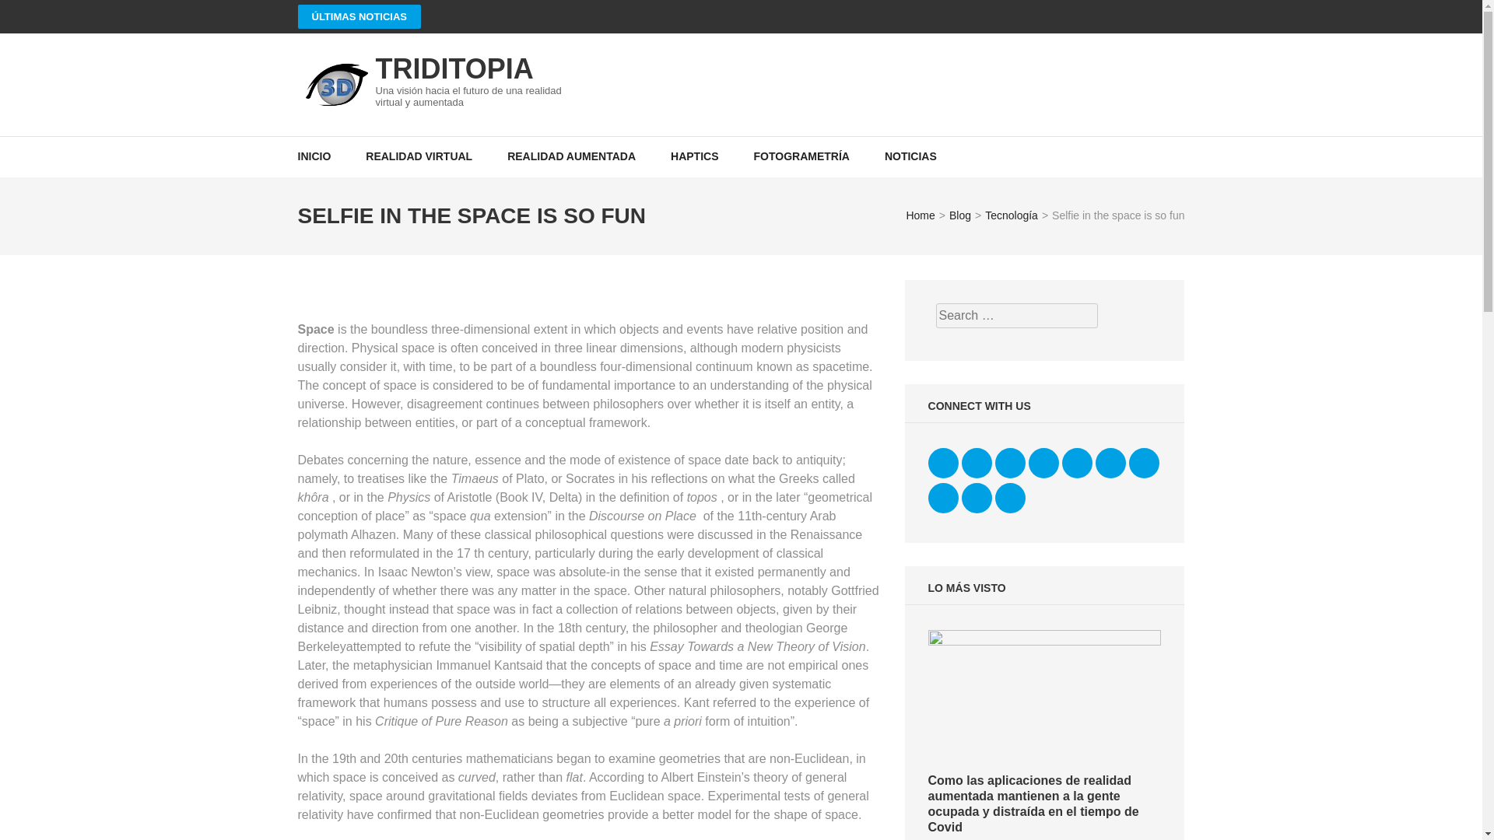  I want to click on REALIDAD VIRTUAL, so click(419, 156).